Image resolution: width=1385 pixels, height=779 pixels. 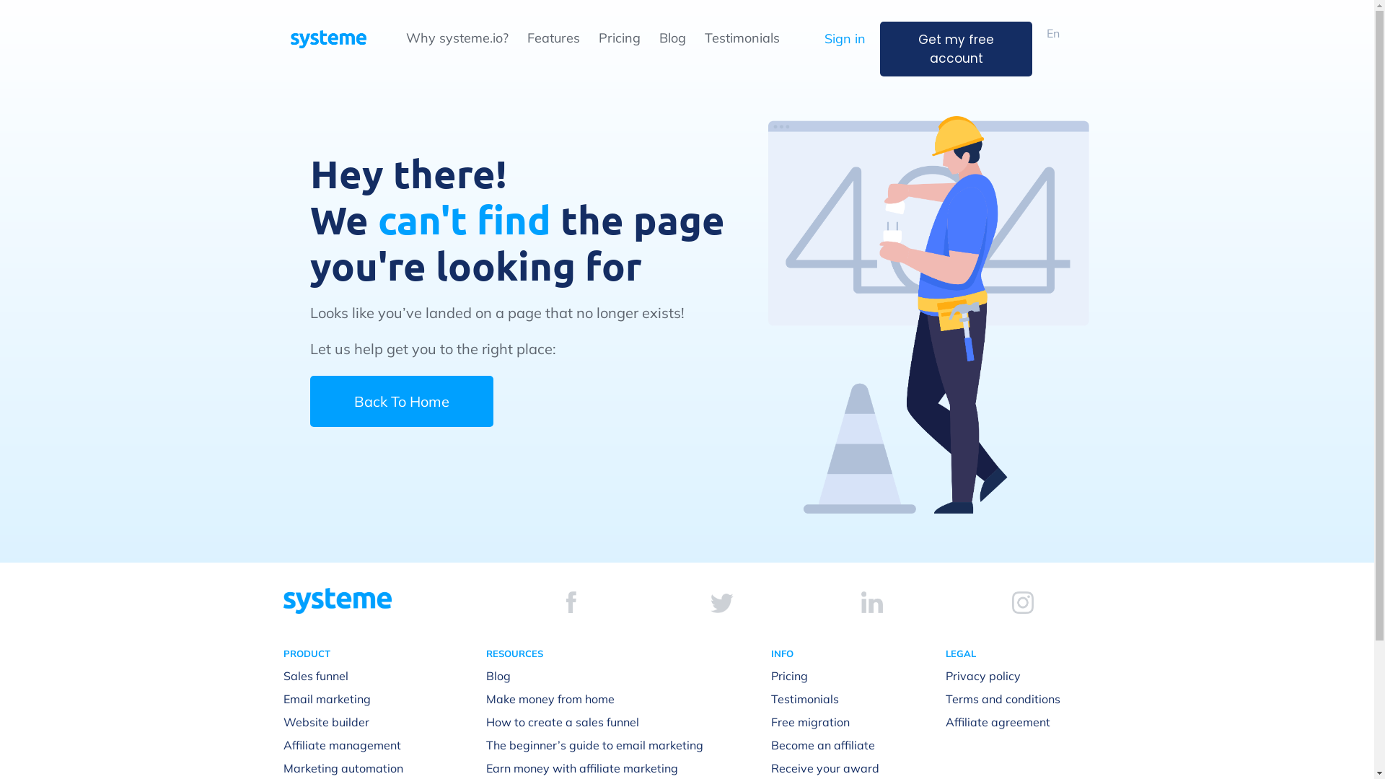 I want to click on Sales funnel, so click(x=315, y=676).